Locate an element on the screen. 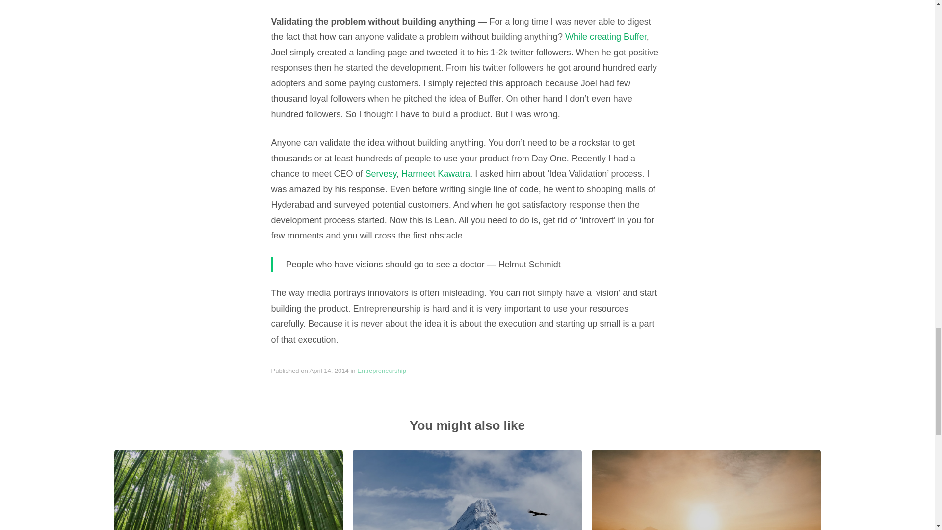 This screenshot has width=942, height=530. Servesy is located at coordinates (381, 175).